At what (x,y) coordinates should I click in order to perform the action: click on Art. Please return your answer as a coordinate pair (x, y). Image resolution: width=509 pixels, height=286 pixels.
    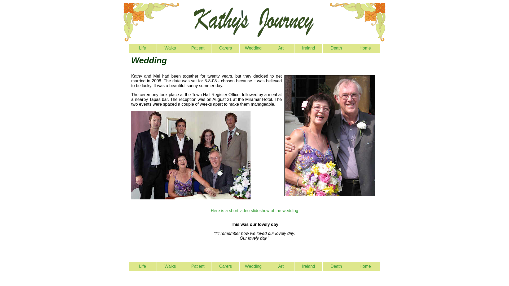
    Looking at the image, I should click on (280, 48).